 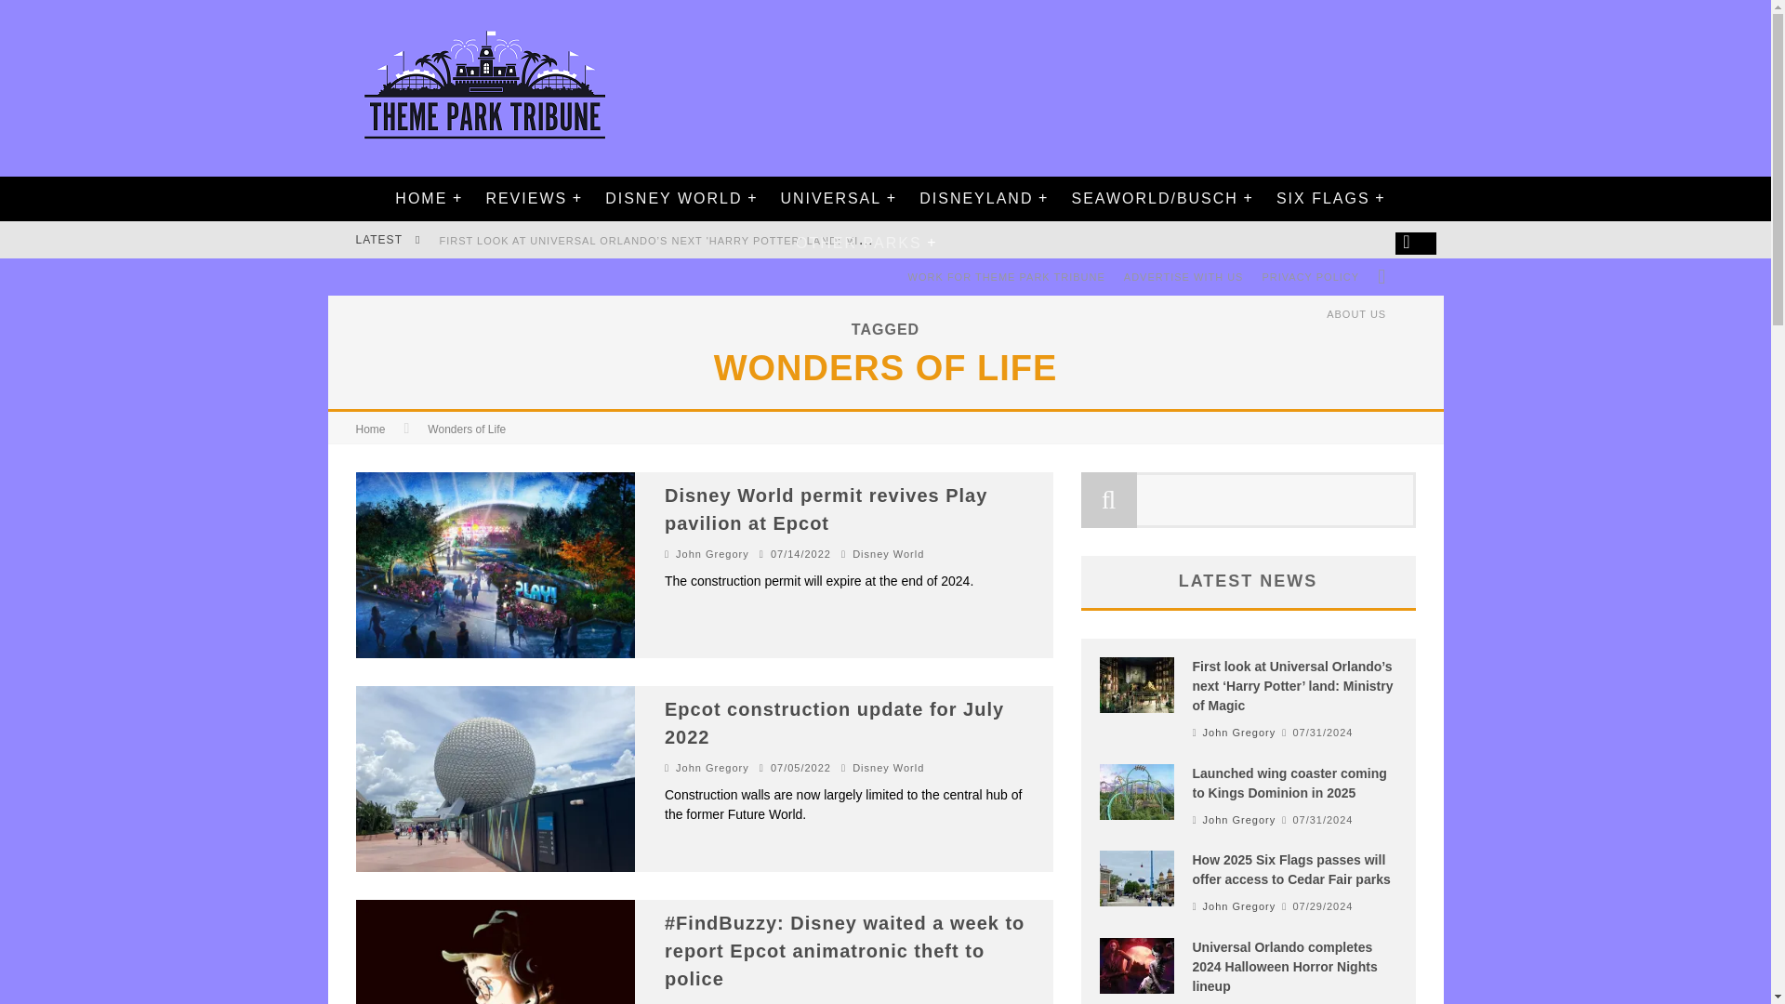 What do you see at coordinates (420, 199) in the screenshot?
I see `HOME` at bounding box center [420, 199].